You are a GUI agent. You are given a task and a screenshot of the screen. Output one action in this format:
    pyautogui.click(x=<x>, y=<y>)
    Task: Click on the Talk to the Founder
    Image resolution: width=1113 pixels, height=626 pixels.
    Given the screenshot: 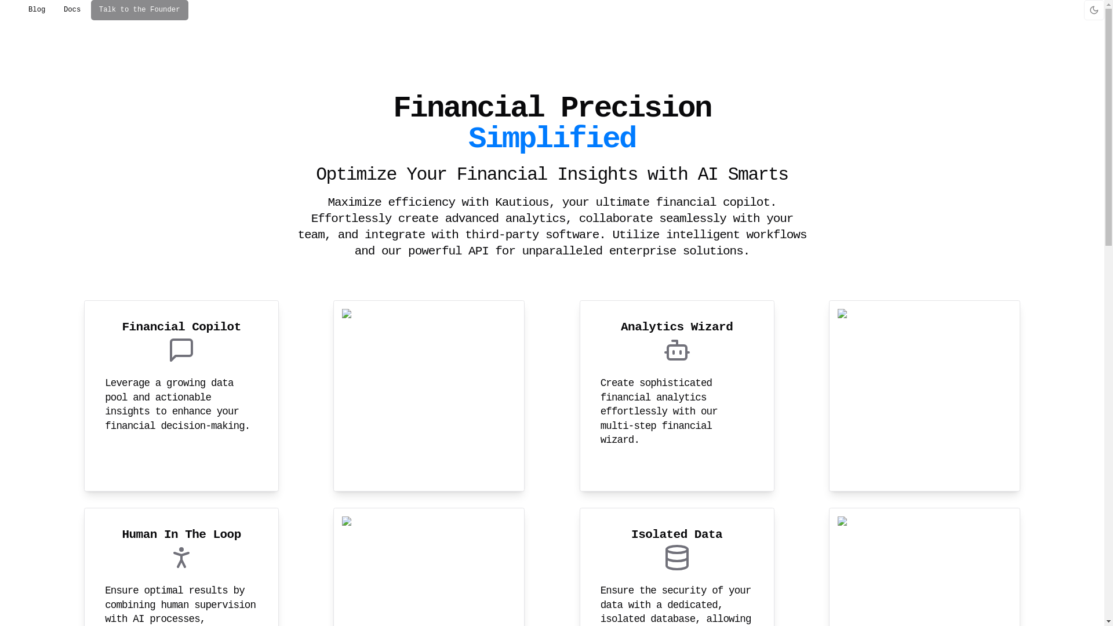 What is the action you would take?
    pyautogui.click(x=139, y=10)
    